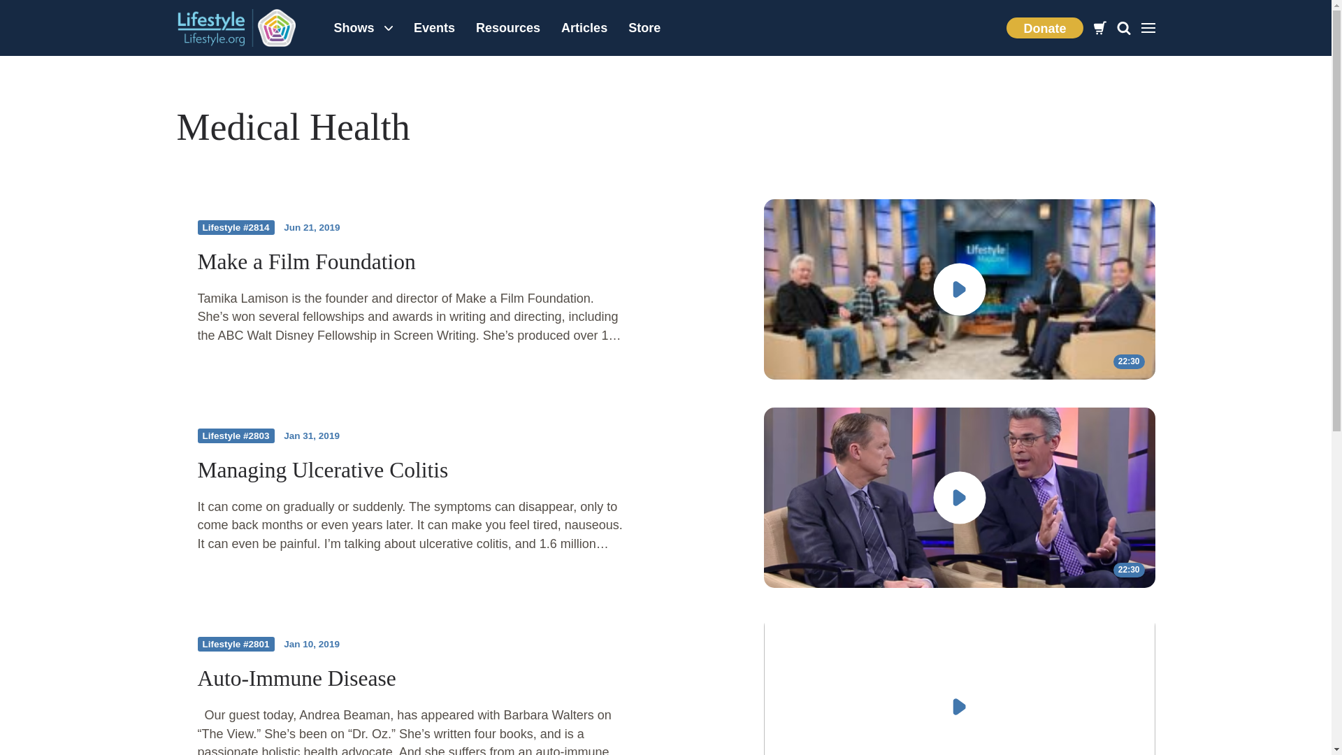  What do you see at coordinates (435, 28) in the screenshot?
I see `Events` at bounding box center [435, 28].